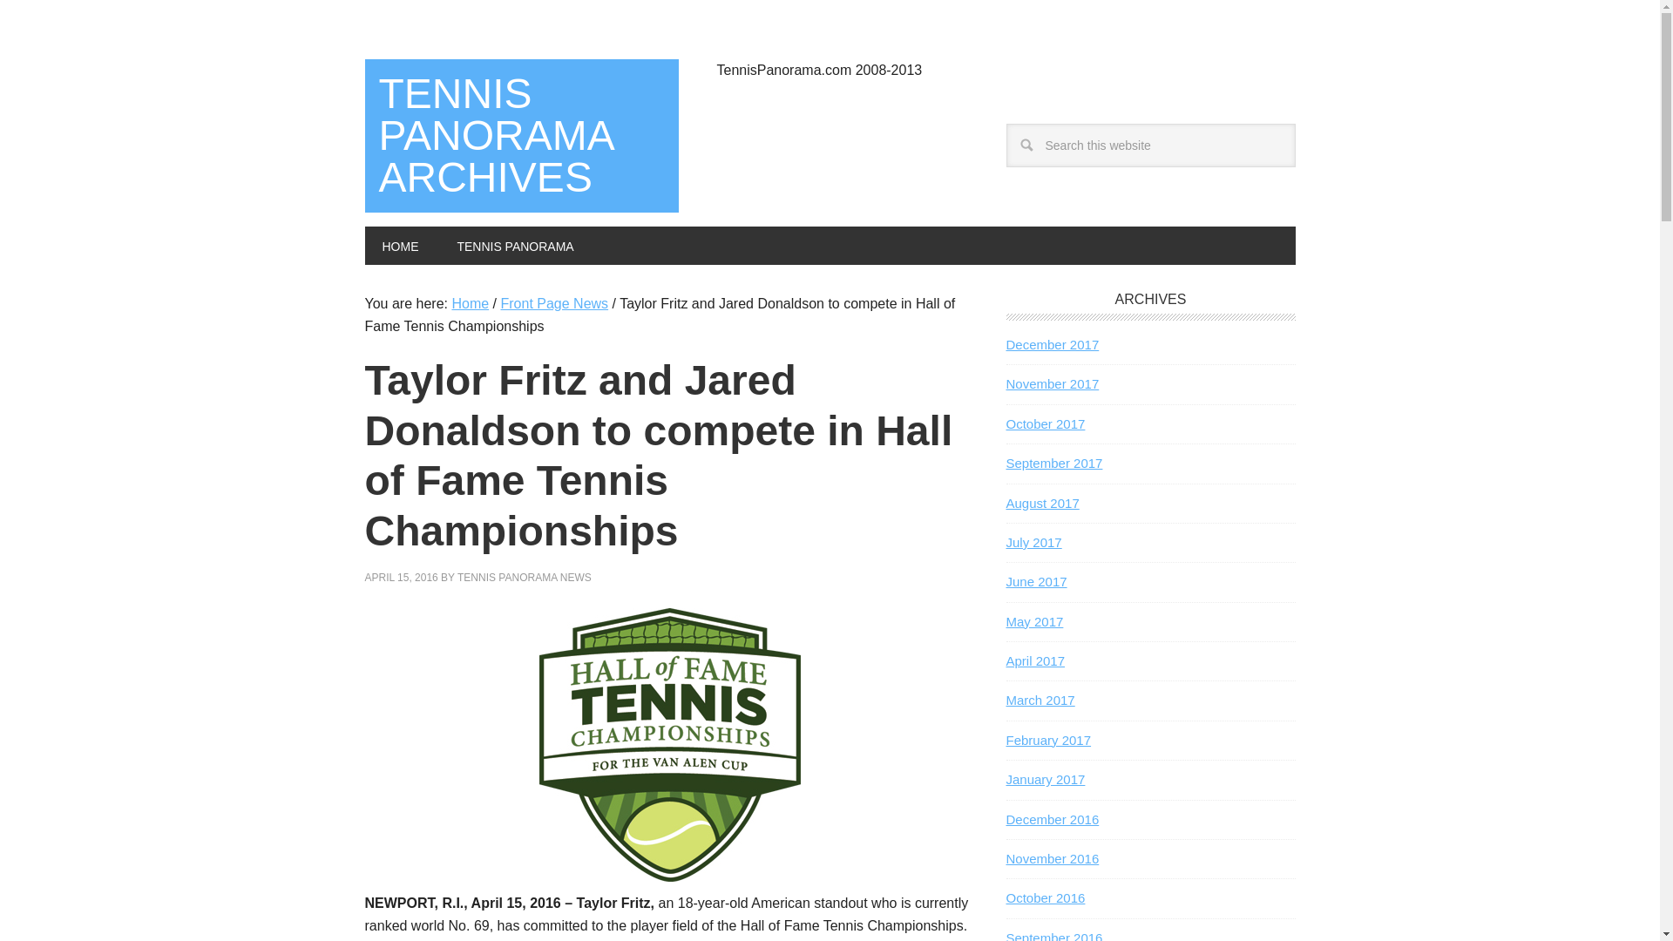 The image size is (1673, 941). What do you see at coordinates (1044, 779) in the screenshot?
I see `January 2017` at bounding box center [1044, 779].